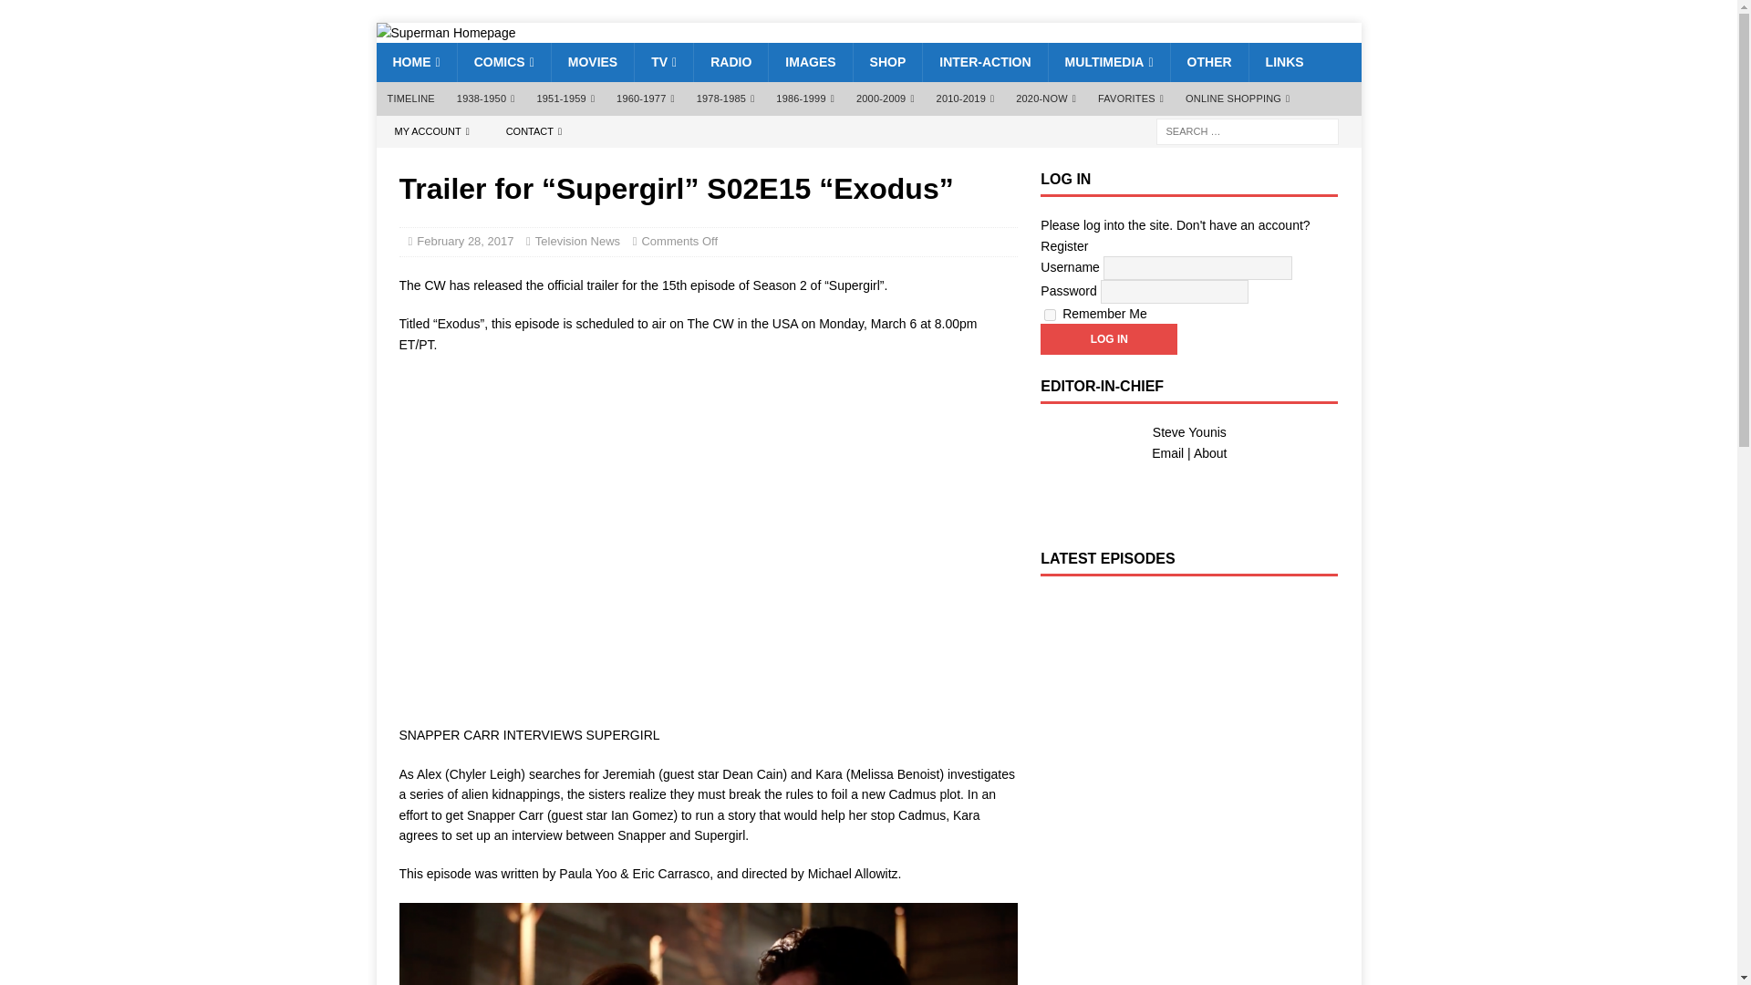 Image resolution: width=1751 pixels, height=985 pixels. What do you see at coordinates (805, 98) in the screenshot?
I see `1986-1999` at bounding box center [805, 98].